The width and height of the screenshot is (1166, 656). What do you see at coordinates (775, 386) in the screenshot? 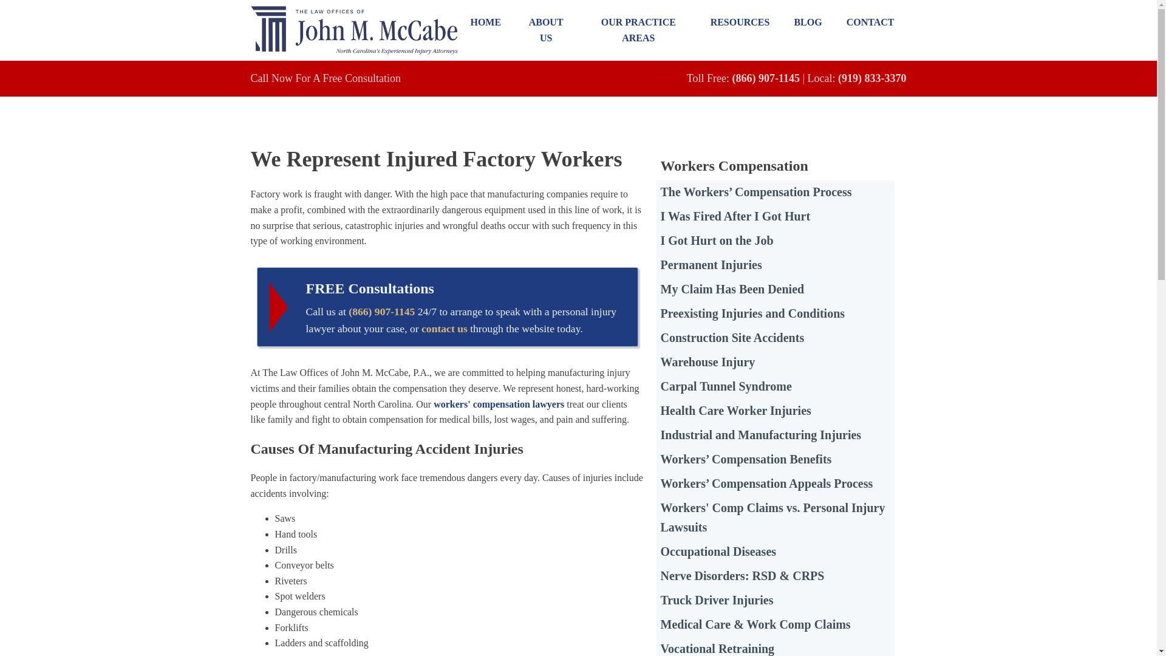
I see `Carpal Tunnel Syndrome` at bounding box center [775, 386].